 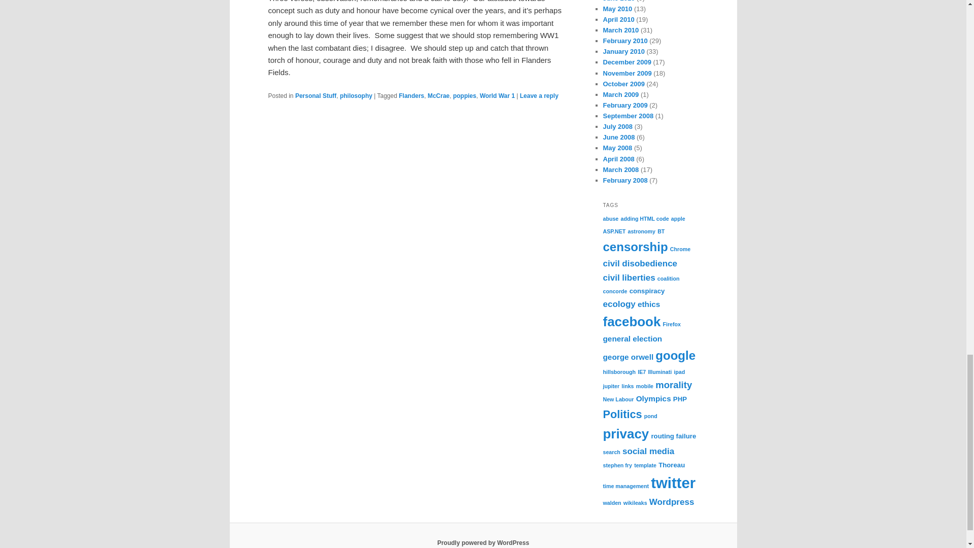 What do you see at coordinates (438, 95) in the screenshot?
I see `McCrae` at bounding box center [438, 95].